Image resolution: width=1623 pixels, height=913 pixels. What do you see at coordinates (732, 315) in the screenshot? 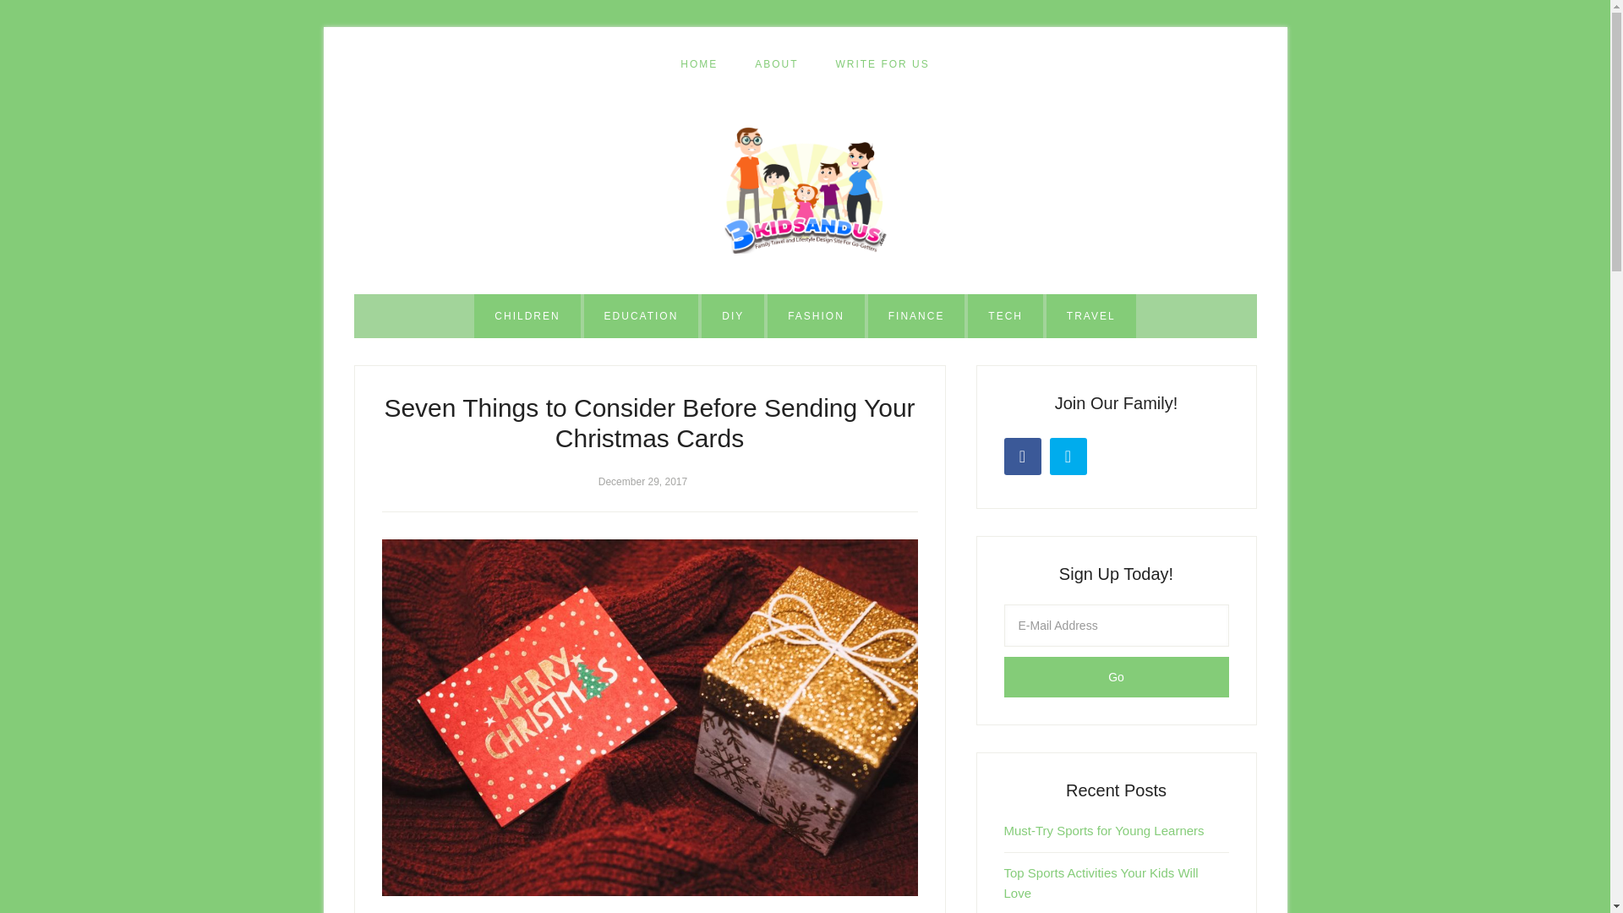
I see `DIY` at bounding box center [732, 315].